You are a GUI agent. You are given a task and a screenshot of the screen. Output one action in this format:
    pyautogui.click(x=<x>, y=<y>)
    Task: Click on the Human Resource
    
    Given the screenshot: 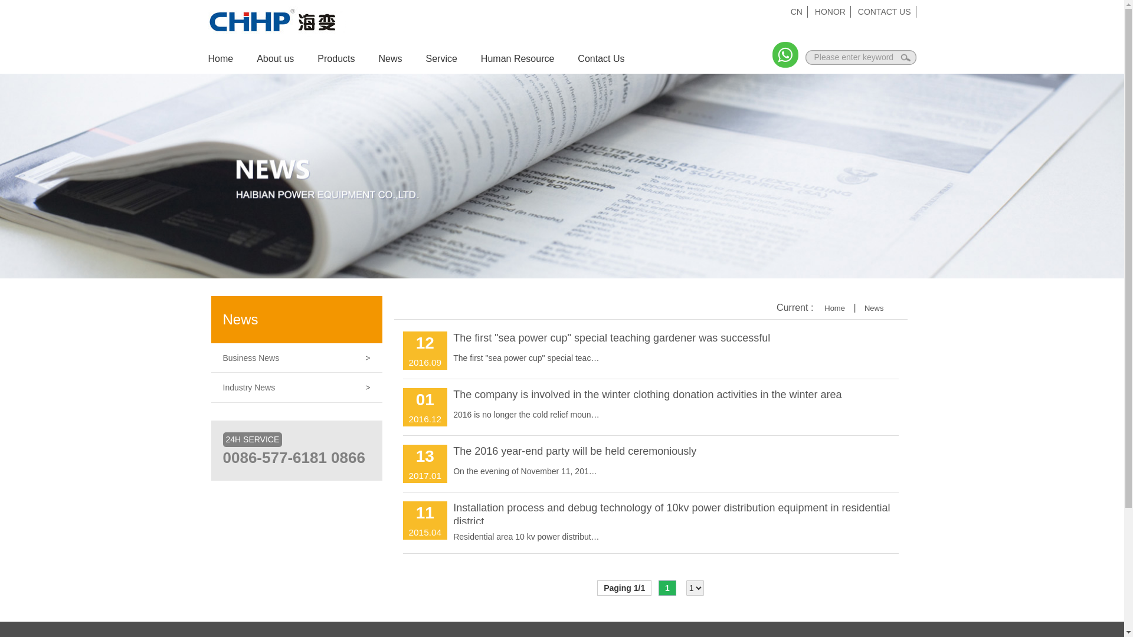 What is the action you would take?
    pyautogui.click(x=529, y=59)
    